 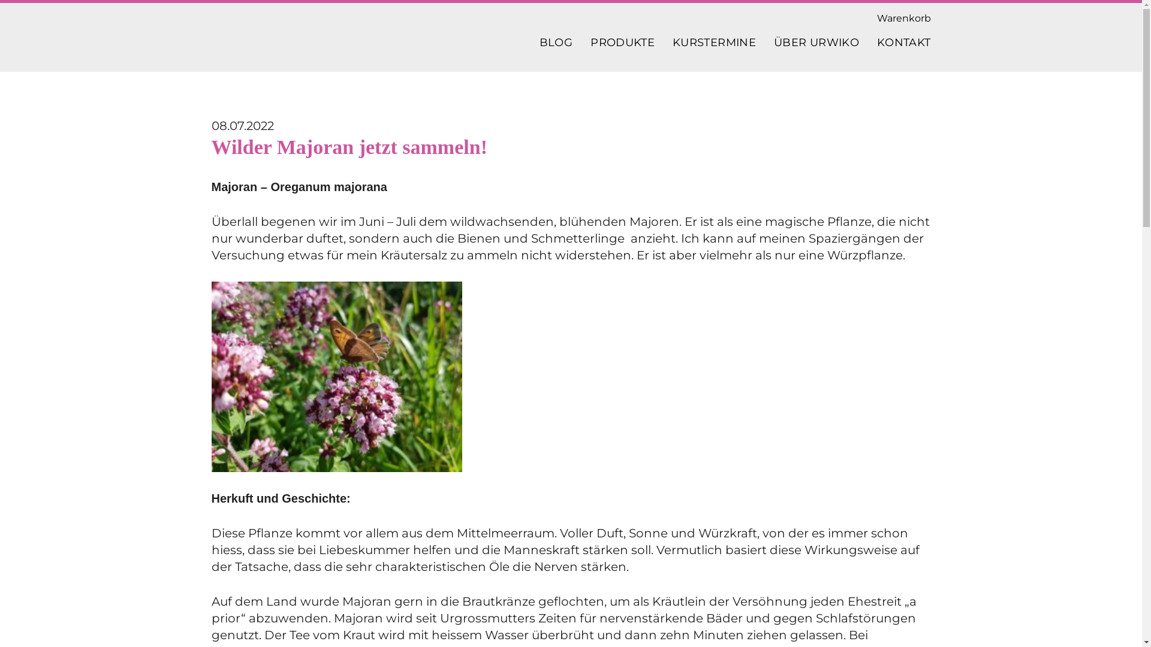 I want to click on Urwiko, so click(x=295, y=39).